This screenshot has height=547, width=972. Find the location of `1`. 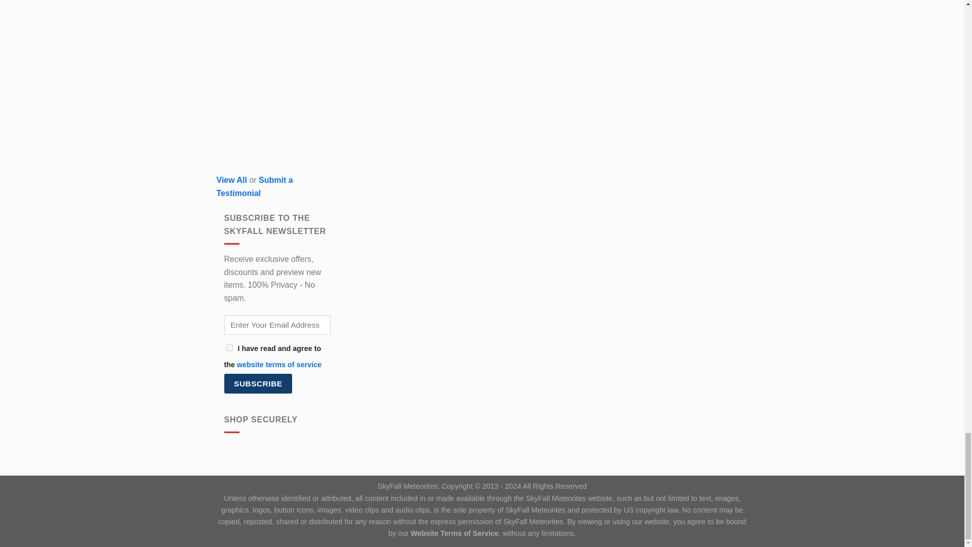

1 is located at coordinates (229, 347).